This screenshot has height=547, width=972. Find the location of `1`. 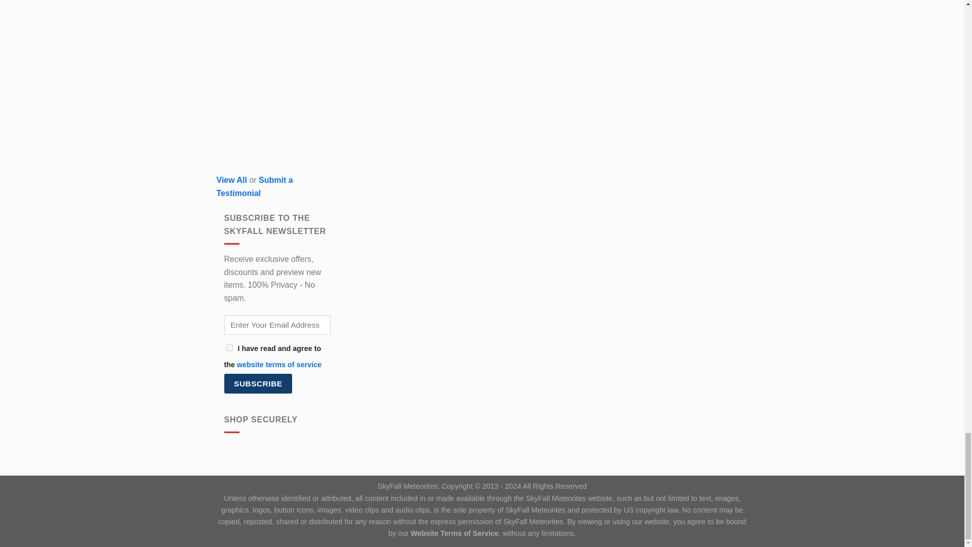

1 is located at coordinates (229, 347).